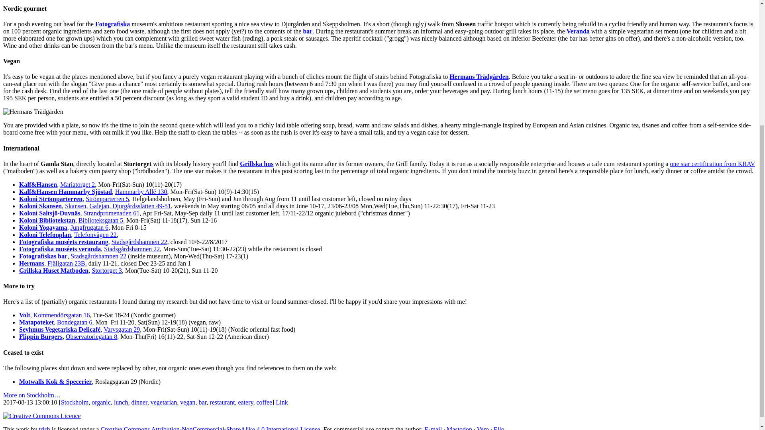 The image size is (765, 430). What do you see at coordinates (89, 227) in the screenshot?
I see `Jungfrugatan 6` at bounding box center [89, 227].